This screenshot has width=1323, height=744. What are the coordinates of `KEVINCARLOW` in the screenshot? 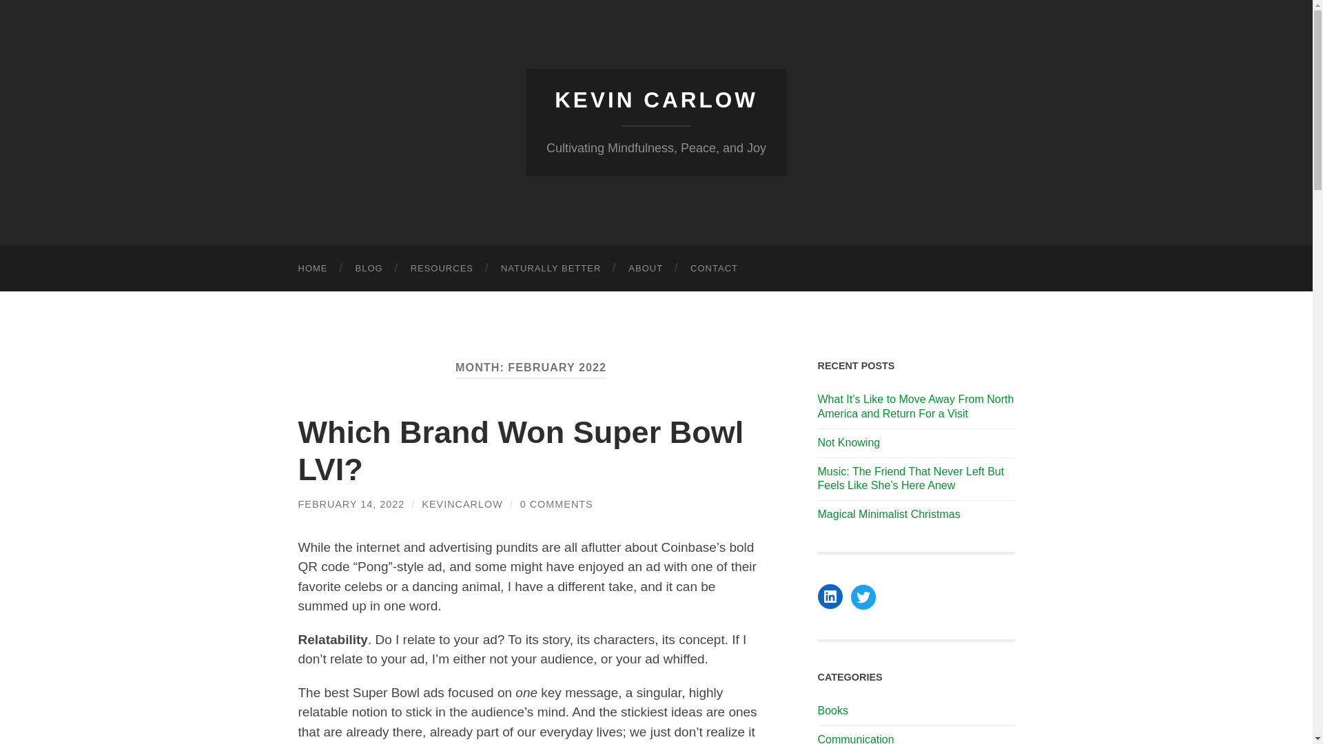 It's located at (462, 504).